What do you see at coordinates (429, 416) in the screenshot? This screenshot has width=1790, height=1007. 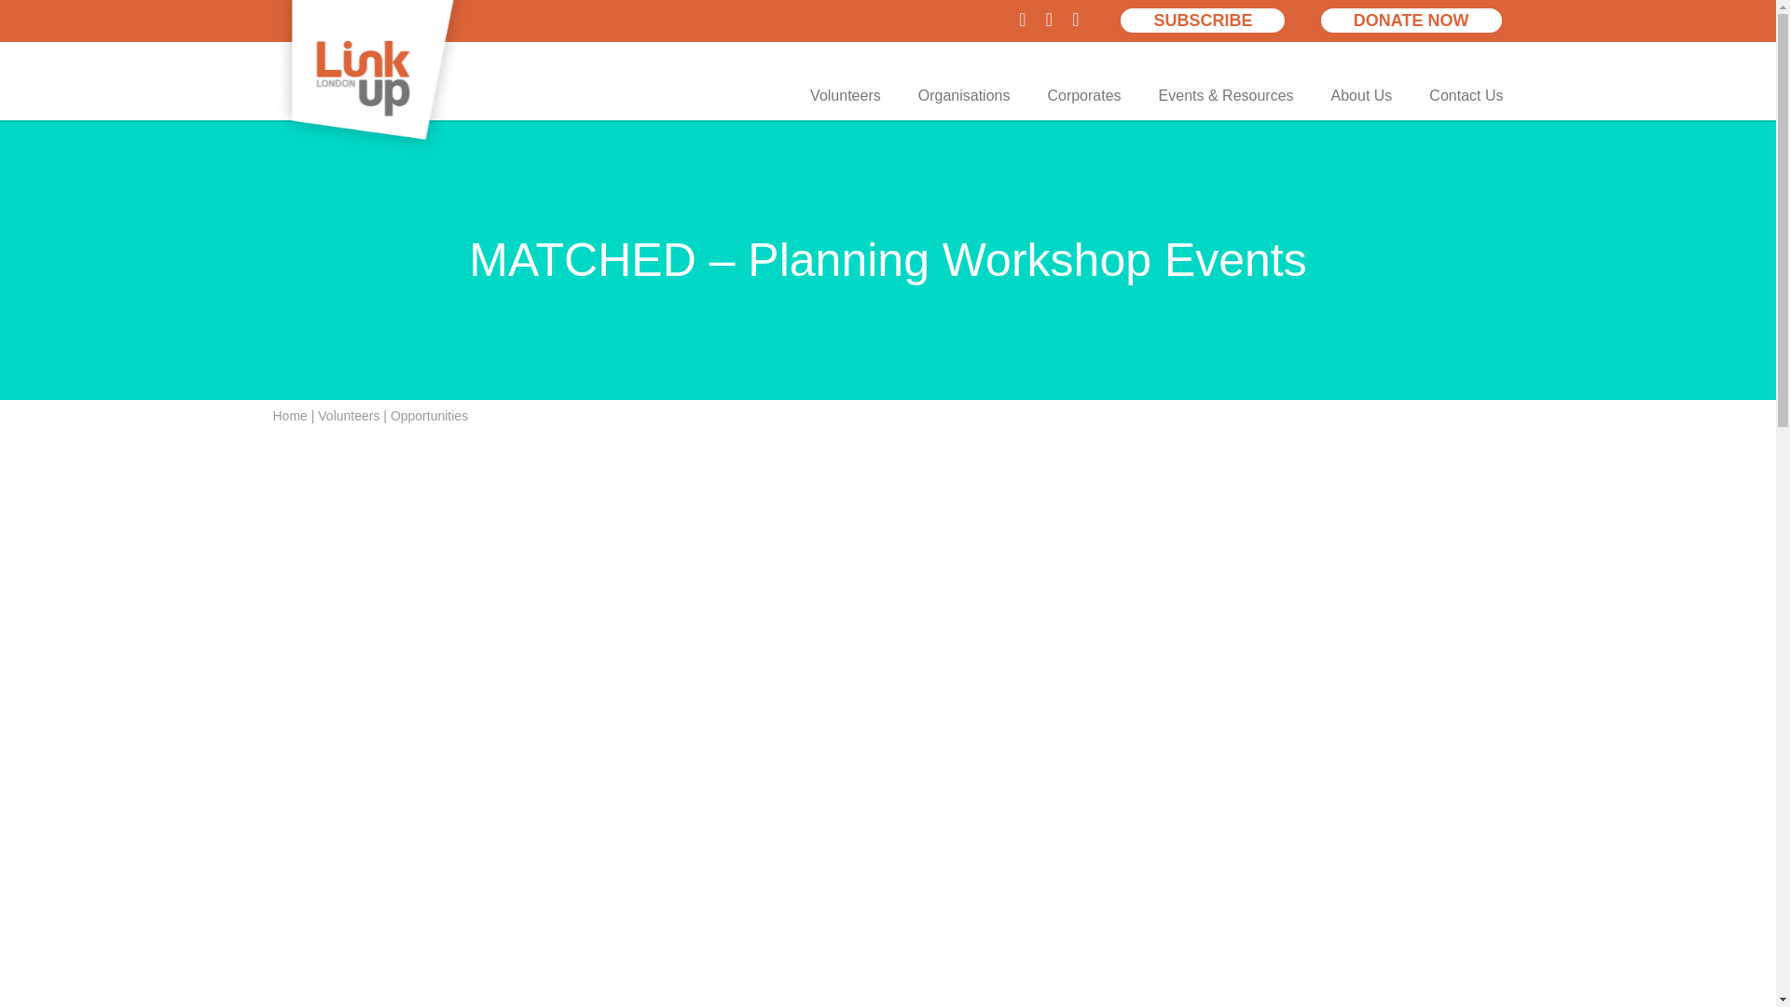 I see `Opportunities` at bounding box center [429, 416].